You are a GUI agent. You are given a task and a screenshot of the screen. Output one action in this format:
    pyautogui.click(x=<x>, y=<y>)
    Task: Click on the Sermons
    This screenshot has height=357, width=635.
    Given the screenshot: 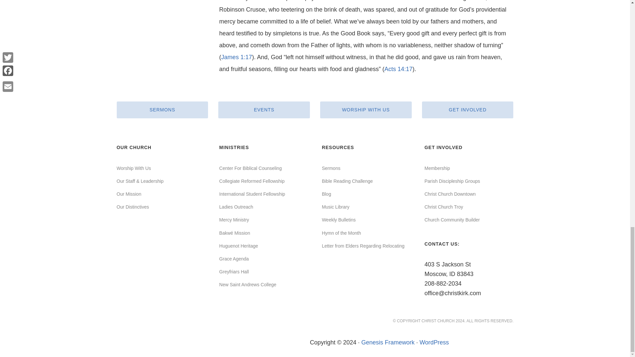 What is the action you would take?
    pyautogui.click(x=331, y=168)
    